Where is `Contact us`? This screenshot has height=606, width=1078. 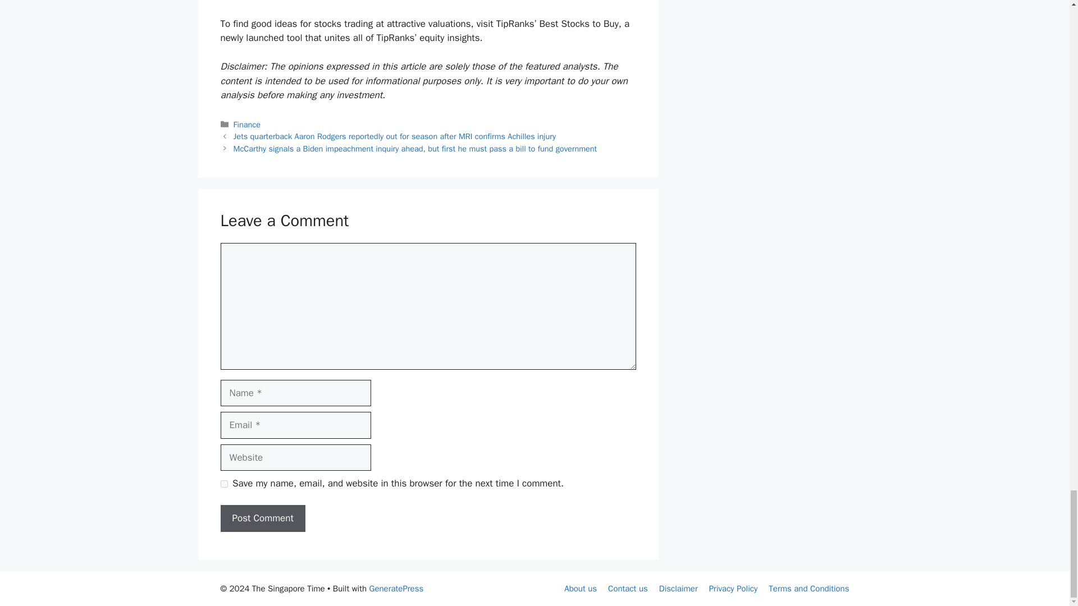 Contact us is located at coordinates (628, 589).